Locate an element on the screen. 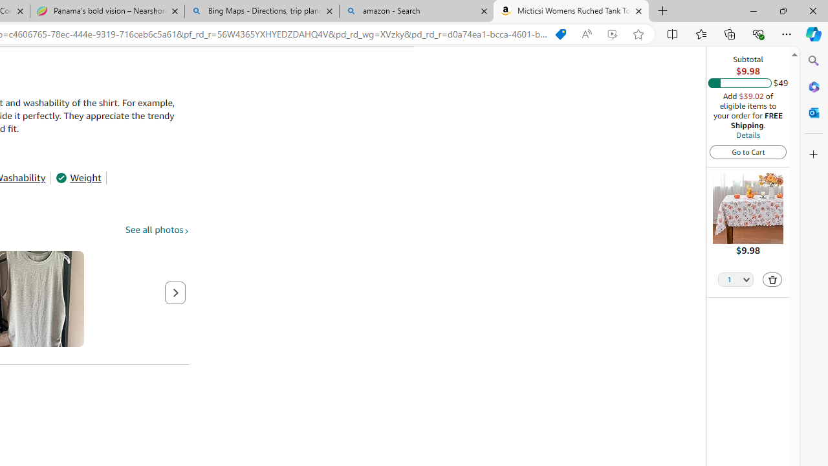 This screenshot has width=828, height=466. Shopping in Microsoft Edge is located at coordinates (561, 34).